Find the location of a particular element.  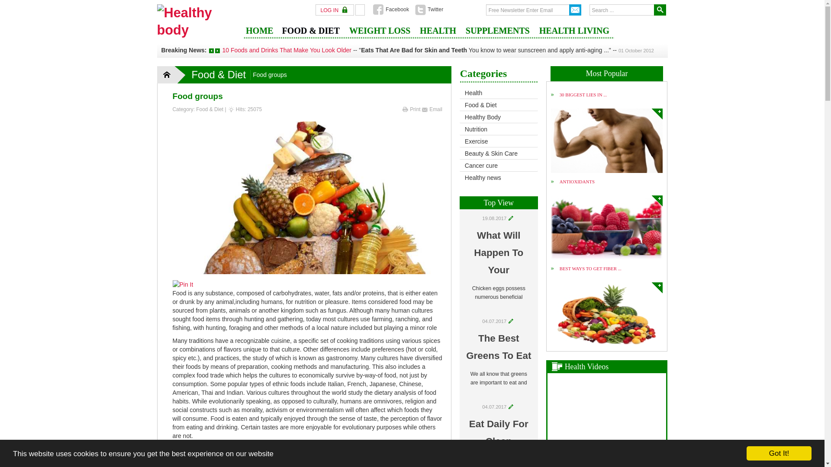

Antioxidants is located at coordinates (607, 227).